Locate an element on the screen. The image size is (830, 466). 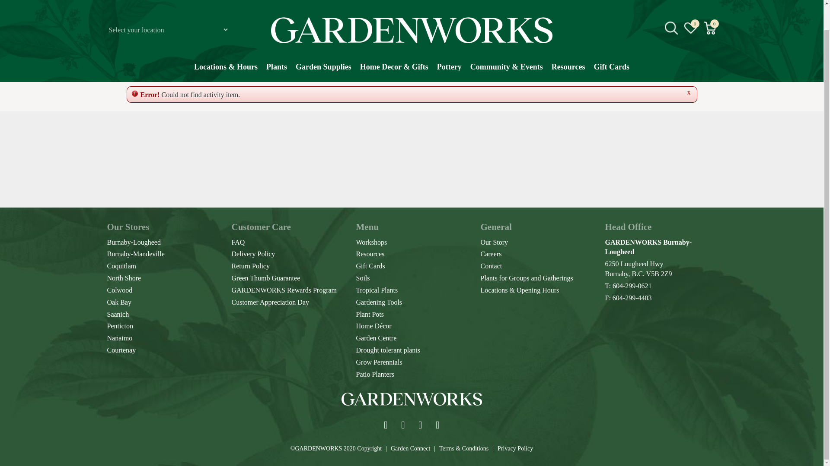
GARDENWORKS garden centres is located at coordinates (412, 9).